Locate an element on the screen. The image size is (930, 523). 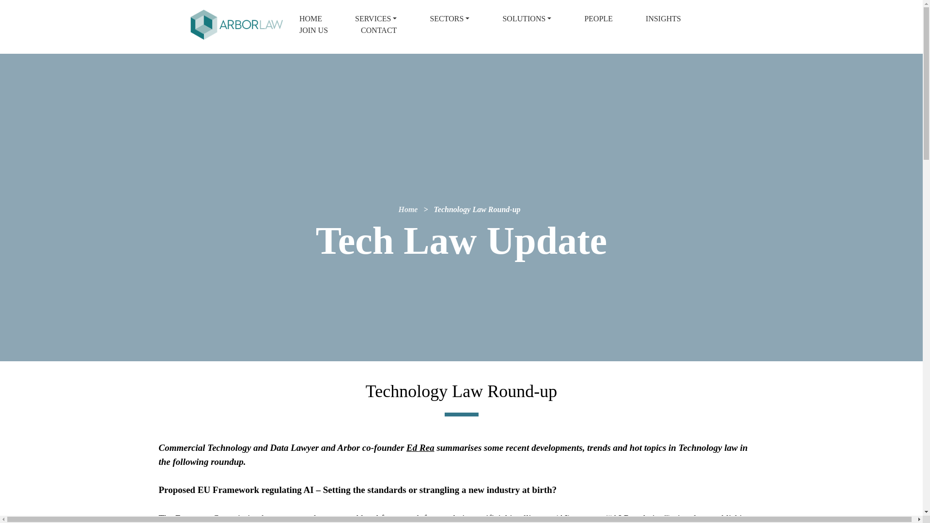
SECTORS is located at coordinates (449, 18).